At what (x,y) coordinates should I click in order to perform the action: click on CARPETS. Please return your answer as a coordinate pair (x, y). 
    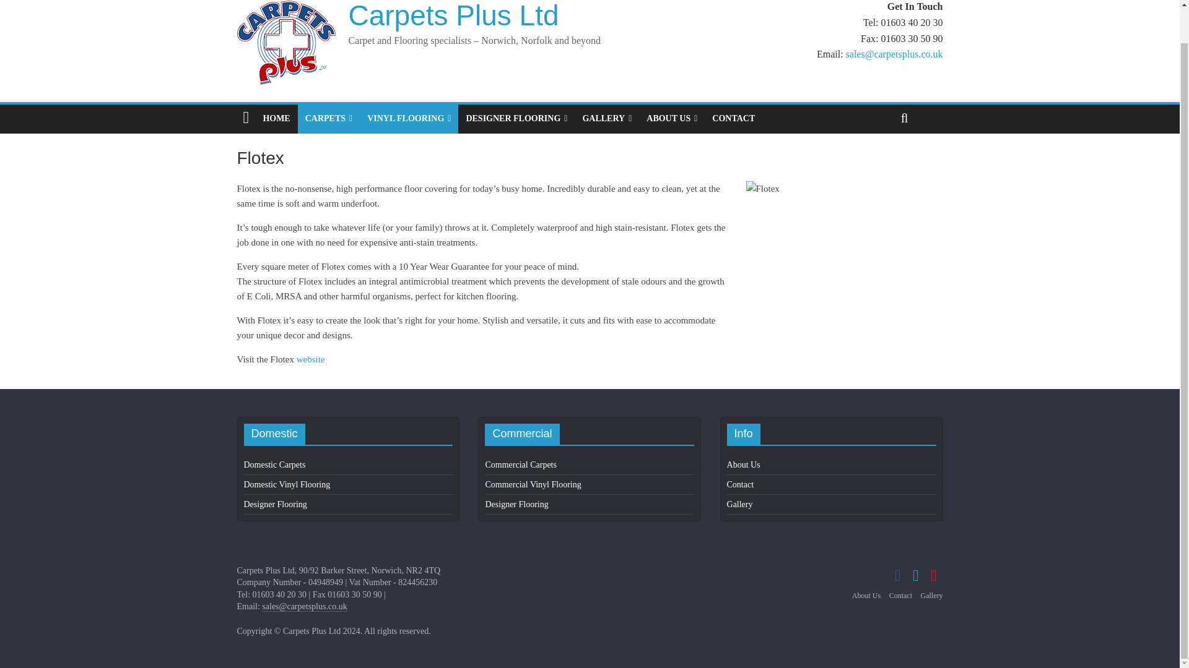
    Looking at the image, I should click on (329, 118).